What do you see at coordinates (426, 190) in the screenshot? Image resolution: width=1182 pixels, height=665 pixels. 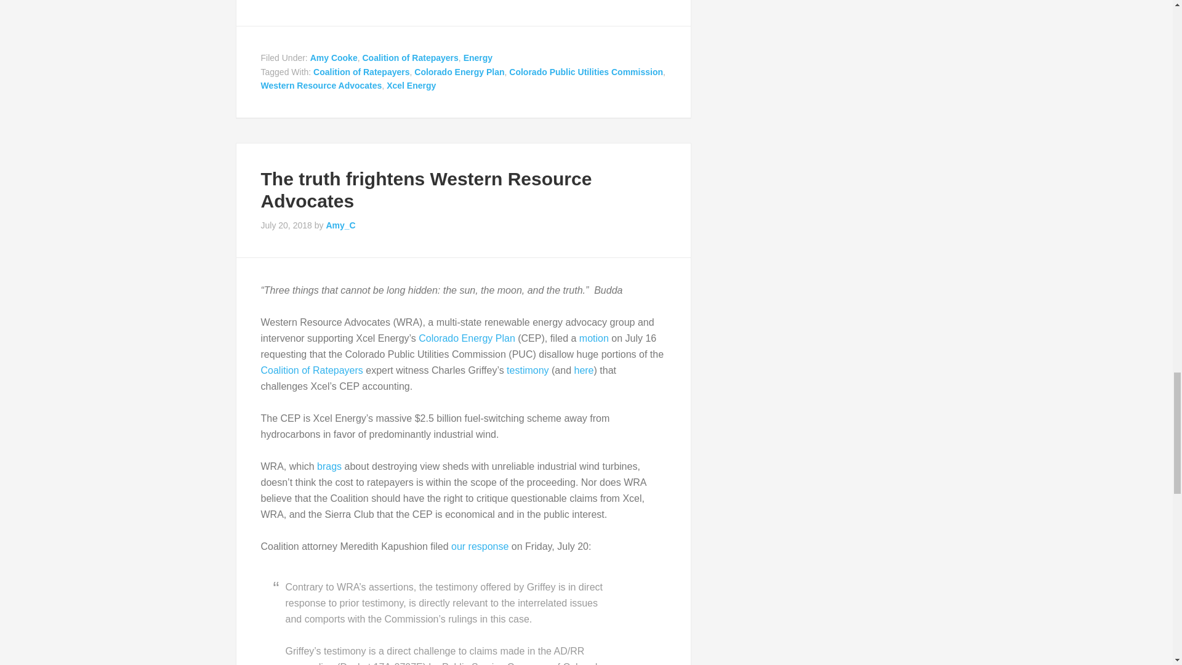 I see `The truth frightens Western Resource Advocates` at bounding box center [426, 190].